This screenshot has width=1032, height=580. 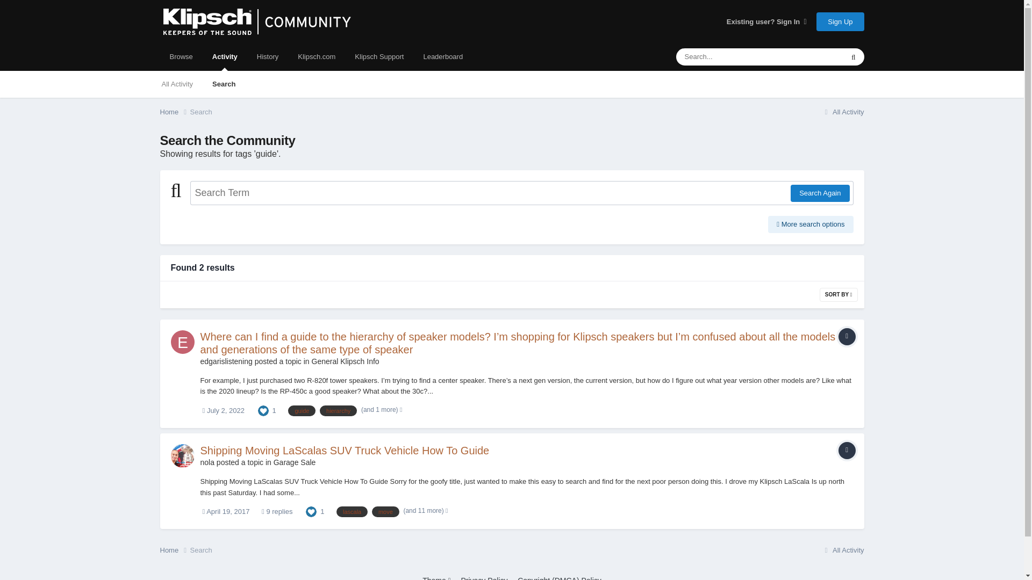 I want to click on All Activity, so click(x=843, y=112).